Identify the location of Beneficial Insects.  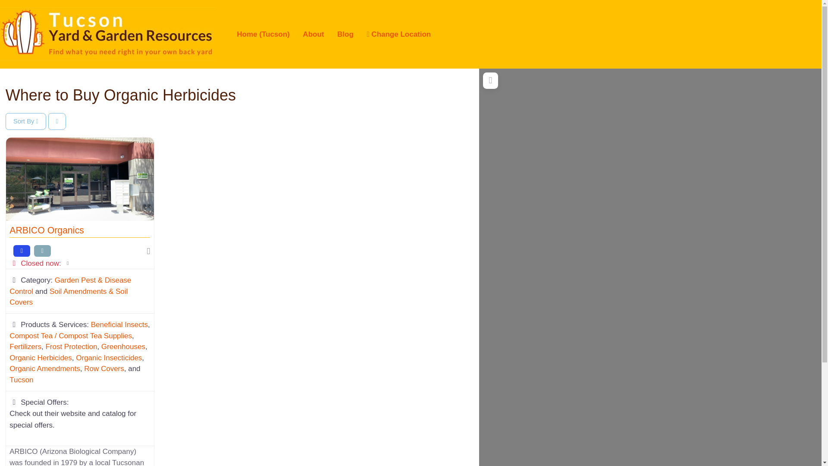
(119, 324).